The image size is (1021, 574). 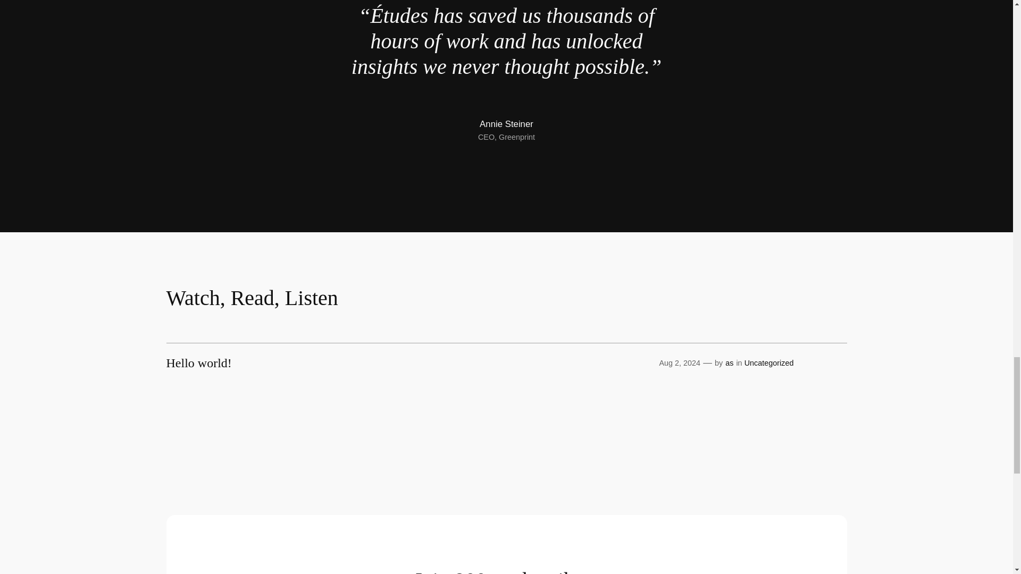 I want to click on Hello world!, so click(x=198, y=362).